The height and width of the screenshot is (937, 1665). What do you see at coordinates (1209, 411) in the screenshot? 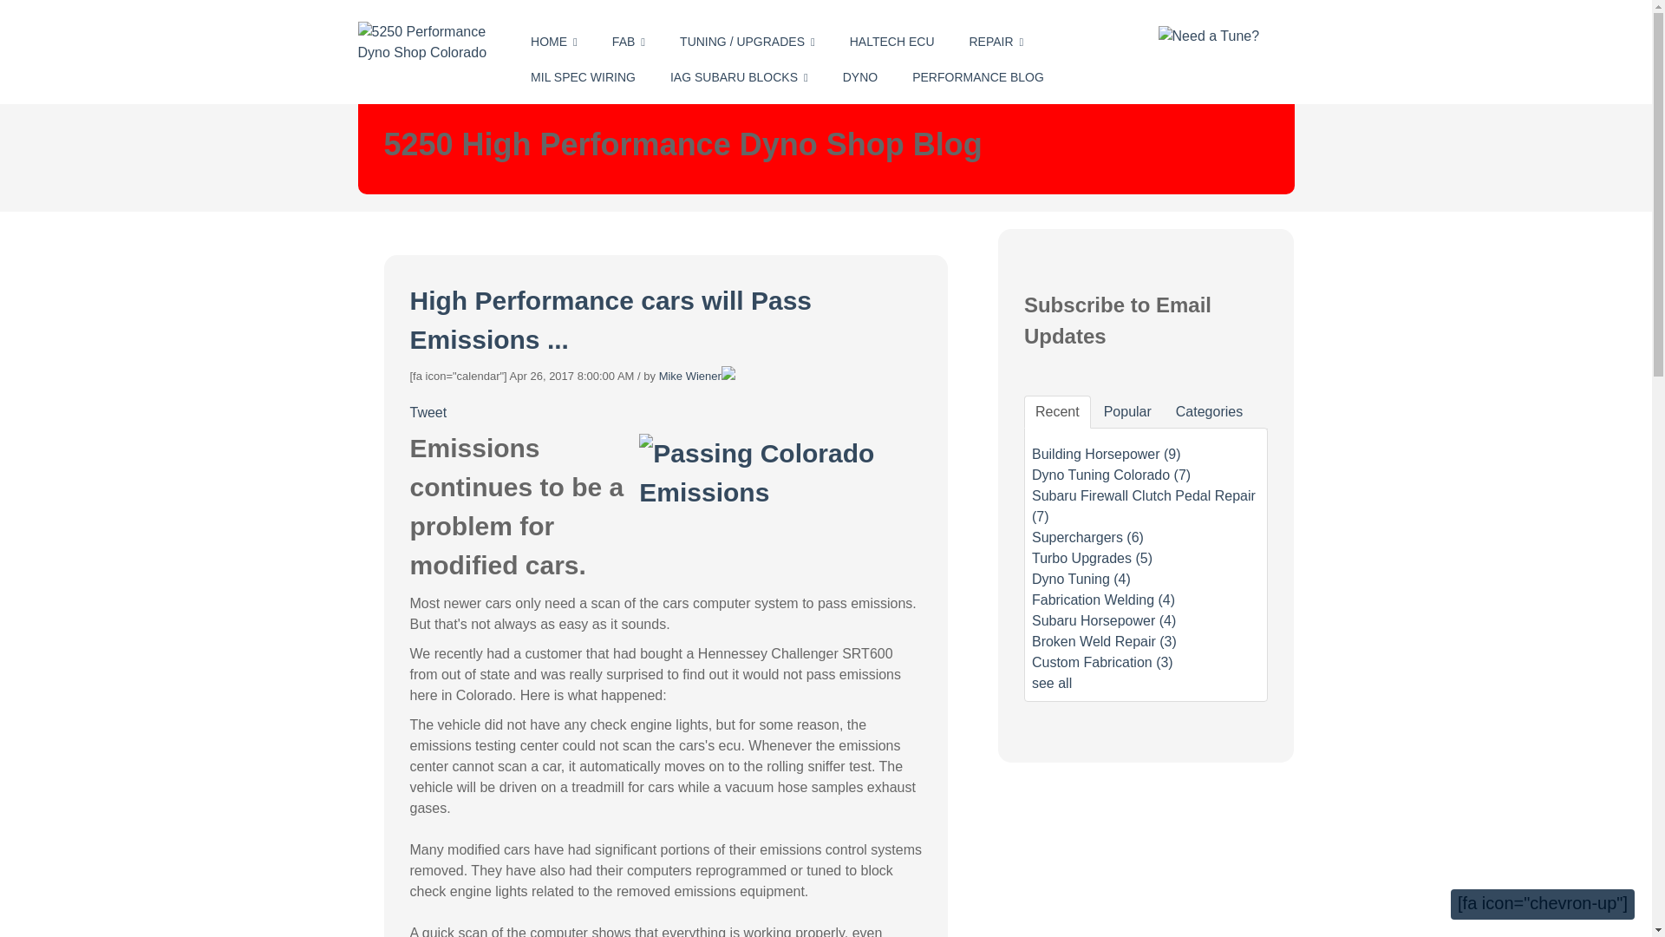
I see `Categories` at bounding box center [1209, 411].